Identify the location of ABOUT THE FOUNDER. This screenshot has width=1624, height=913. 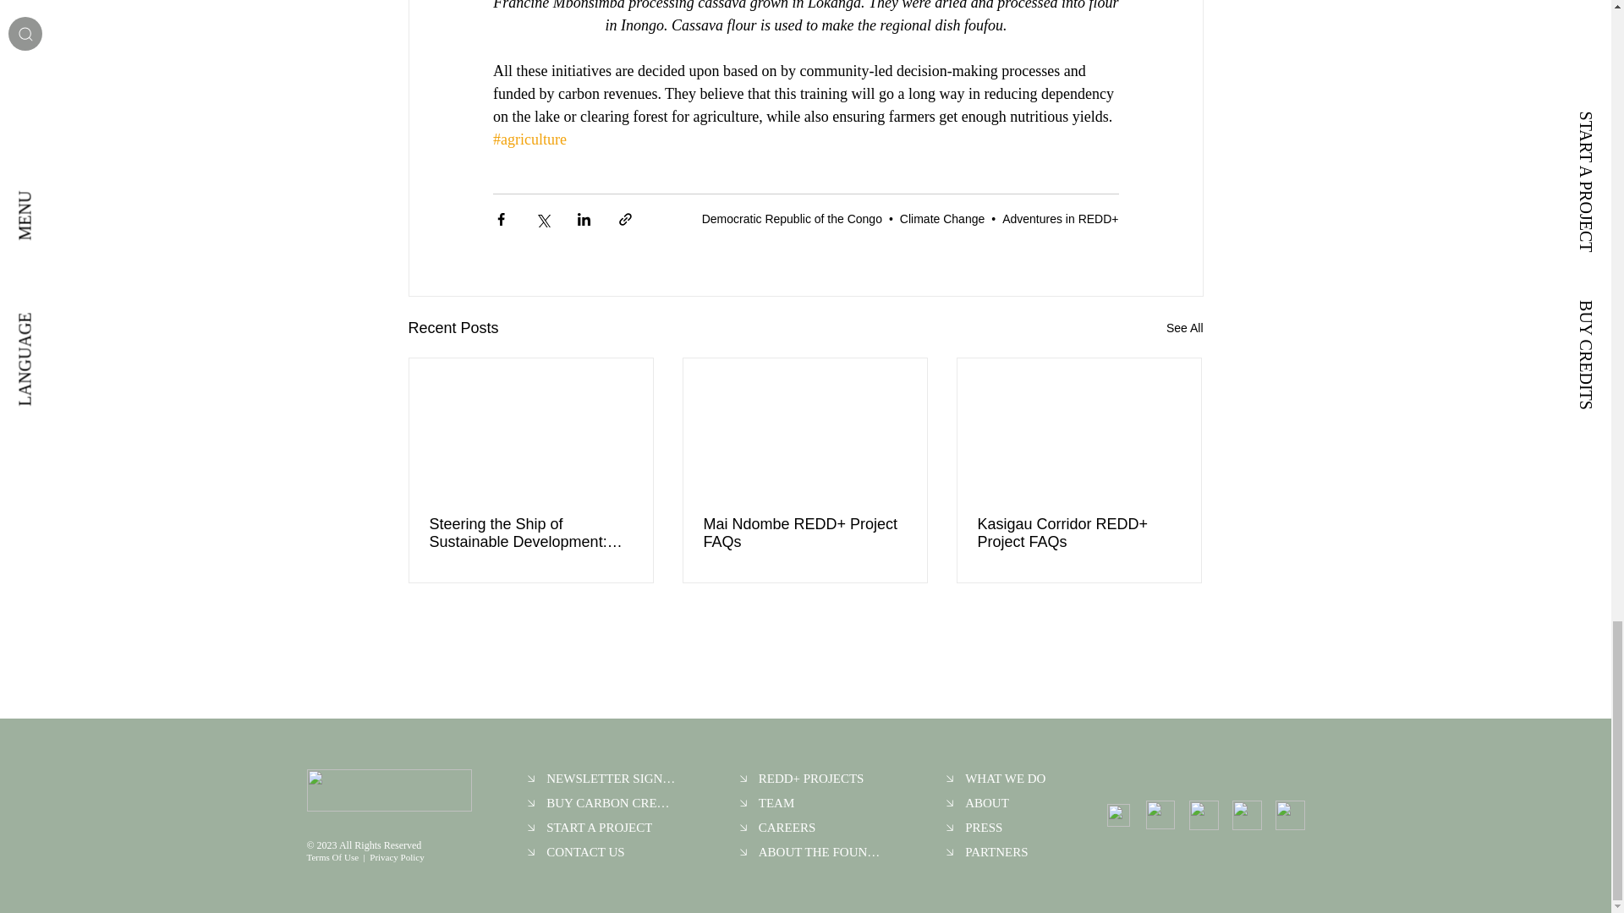
(814, 852).